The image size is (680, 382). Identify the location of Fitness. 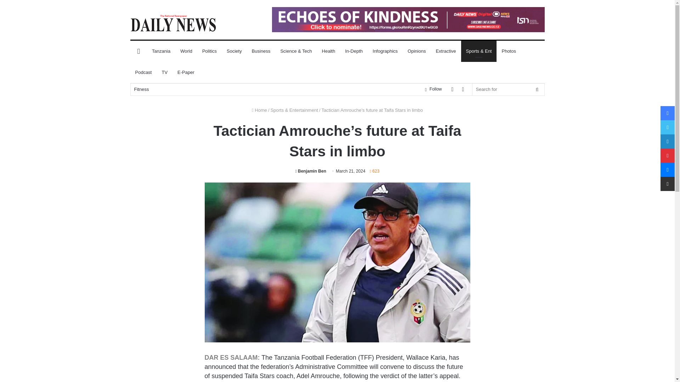
(141, 89).